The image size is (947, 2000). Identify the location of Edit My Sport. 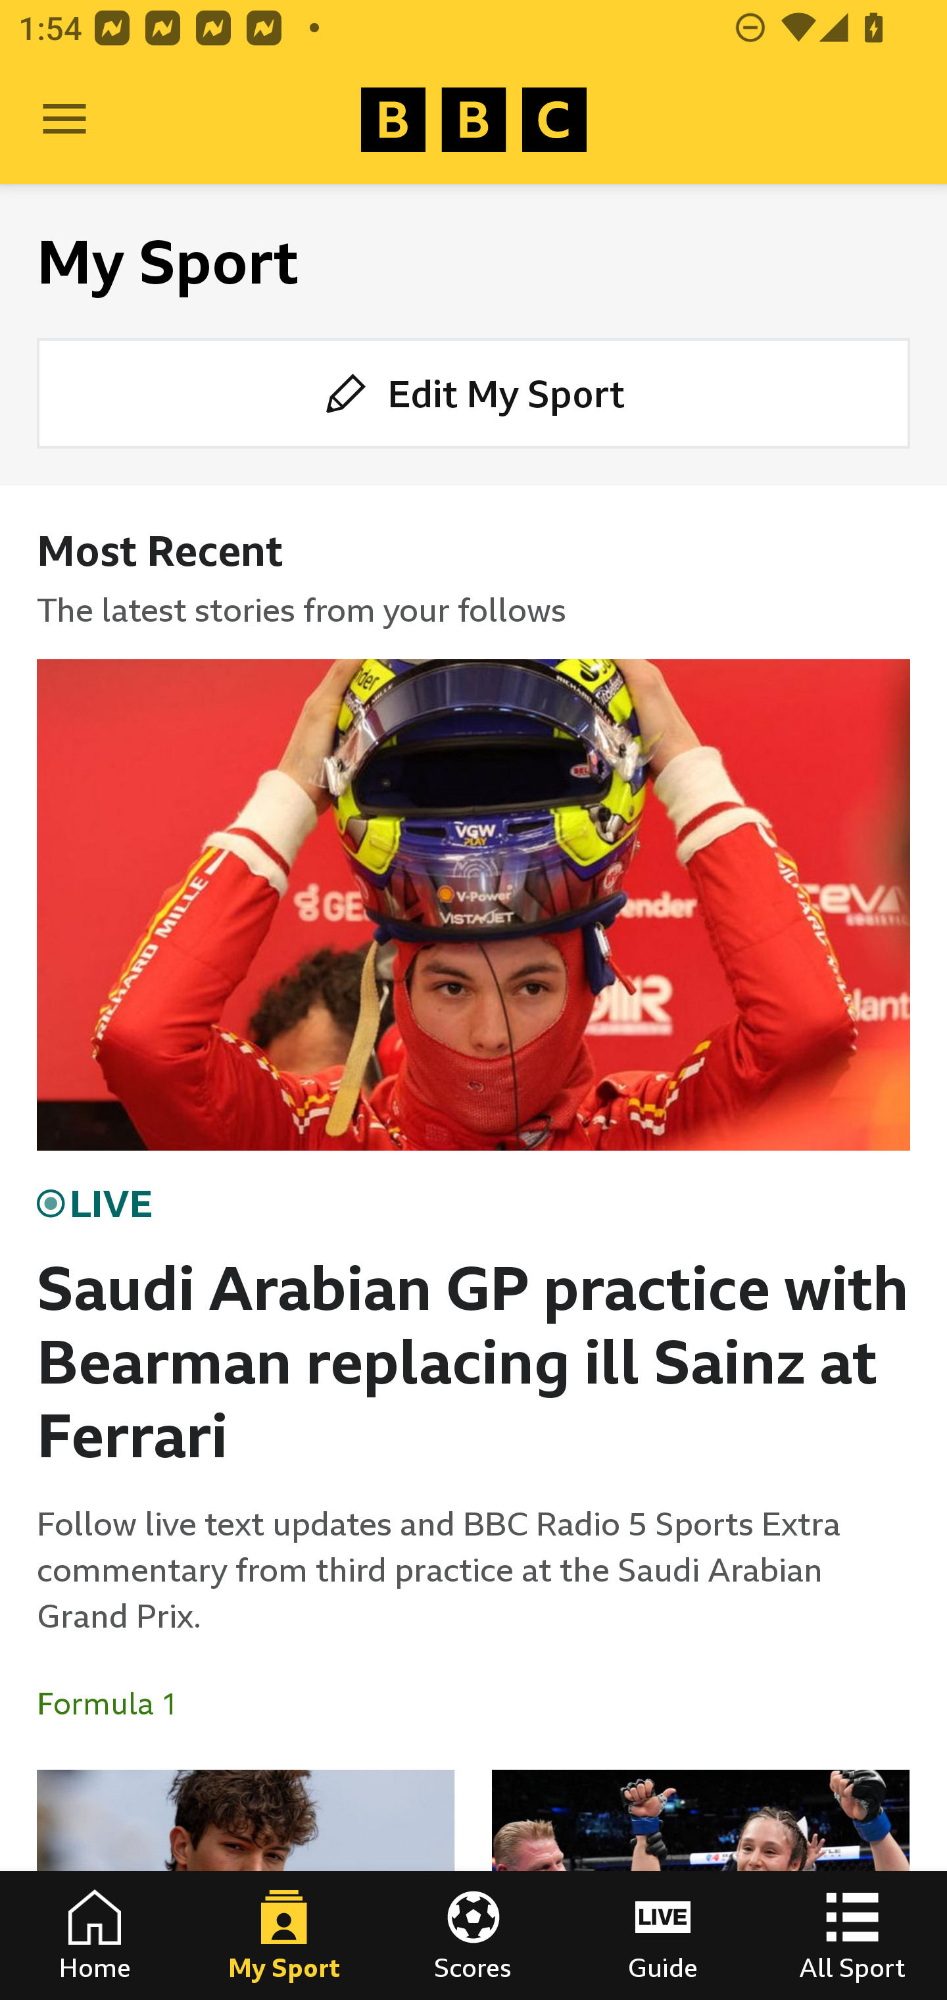
(473, 392).